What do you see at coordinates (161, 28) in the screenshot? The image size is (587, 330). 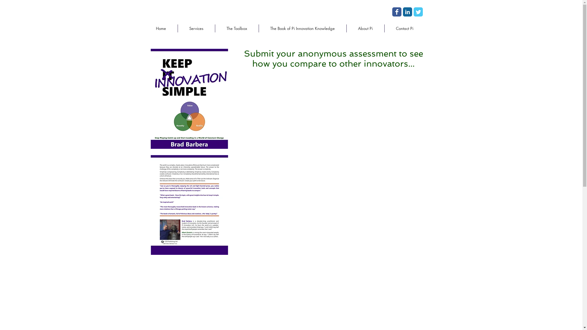 I see `Home` at bounding box center [161, 28].